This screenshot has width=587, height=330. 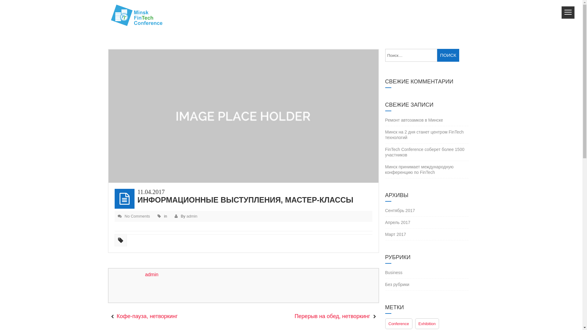 I want to click on admin, so click(x=192, y=216).